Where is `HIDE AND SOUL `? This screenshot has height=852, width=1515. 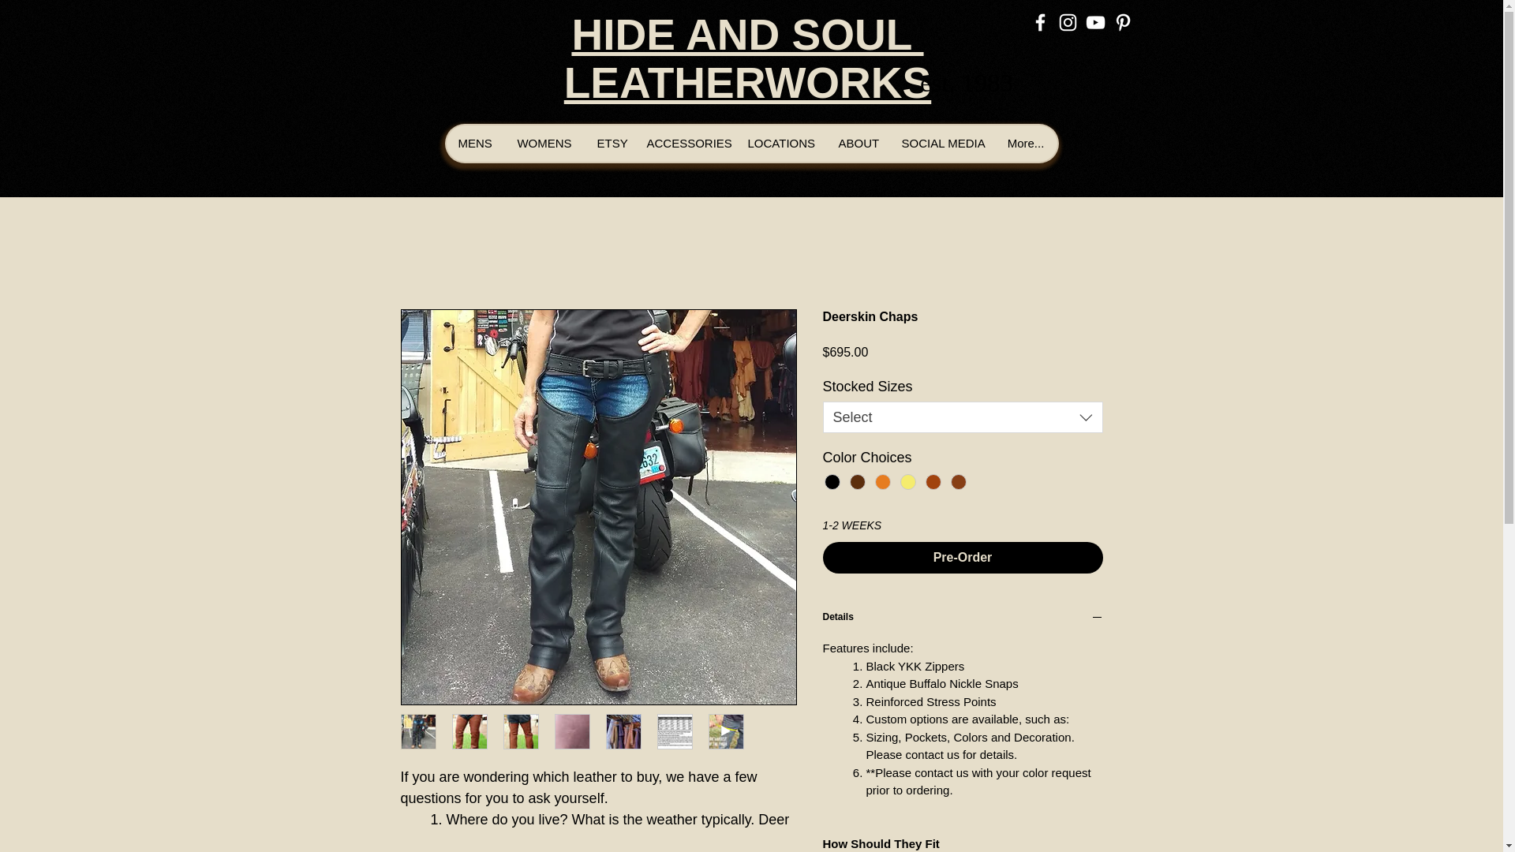
HIDE AND SOUL  is located at coordinates (780, 144).